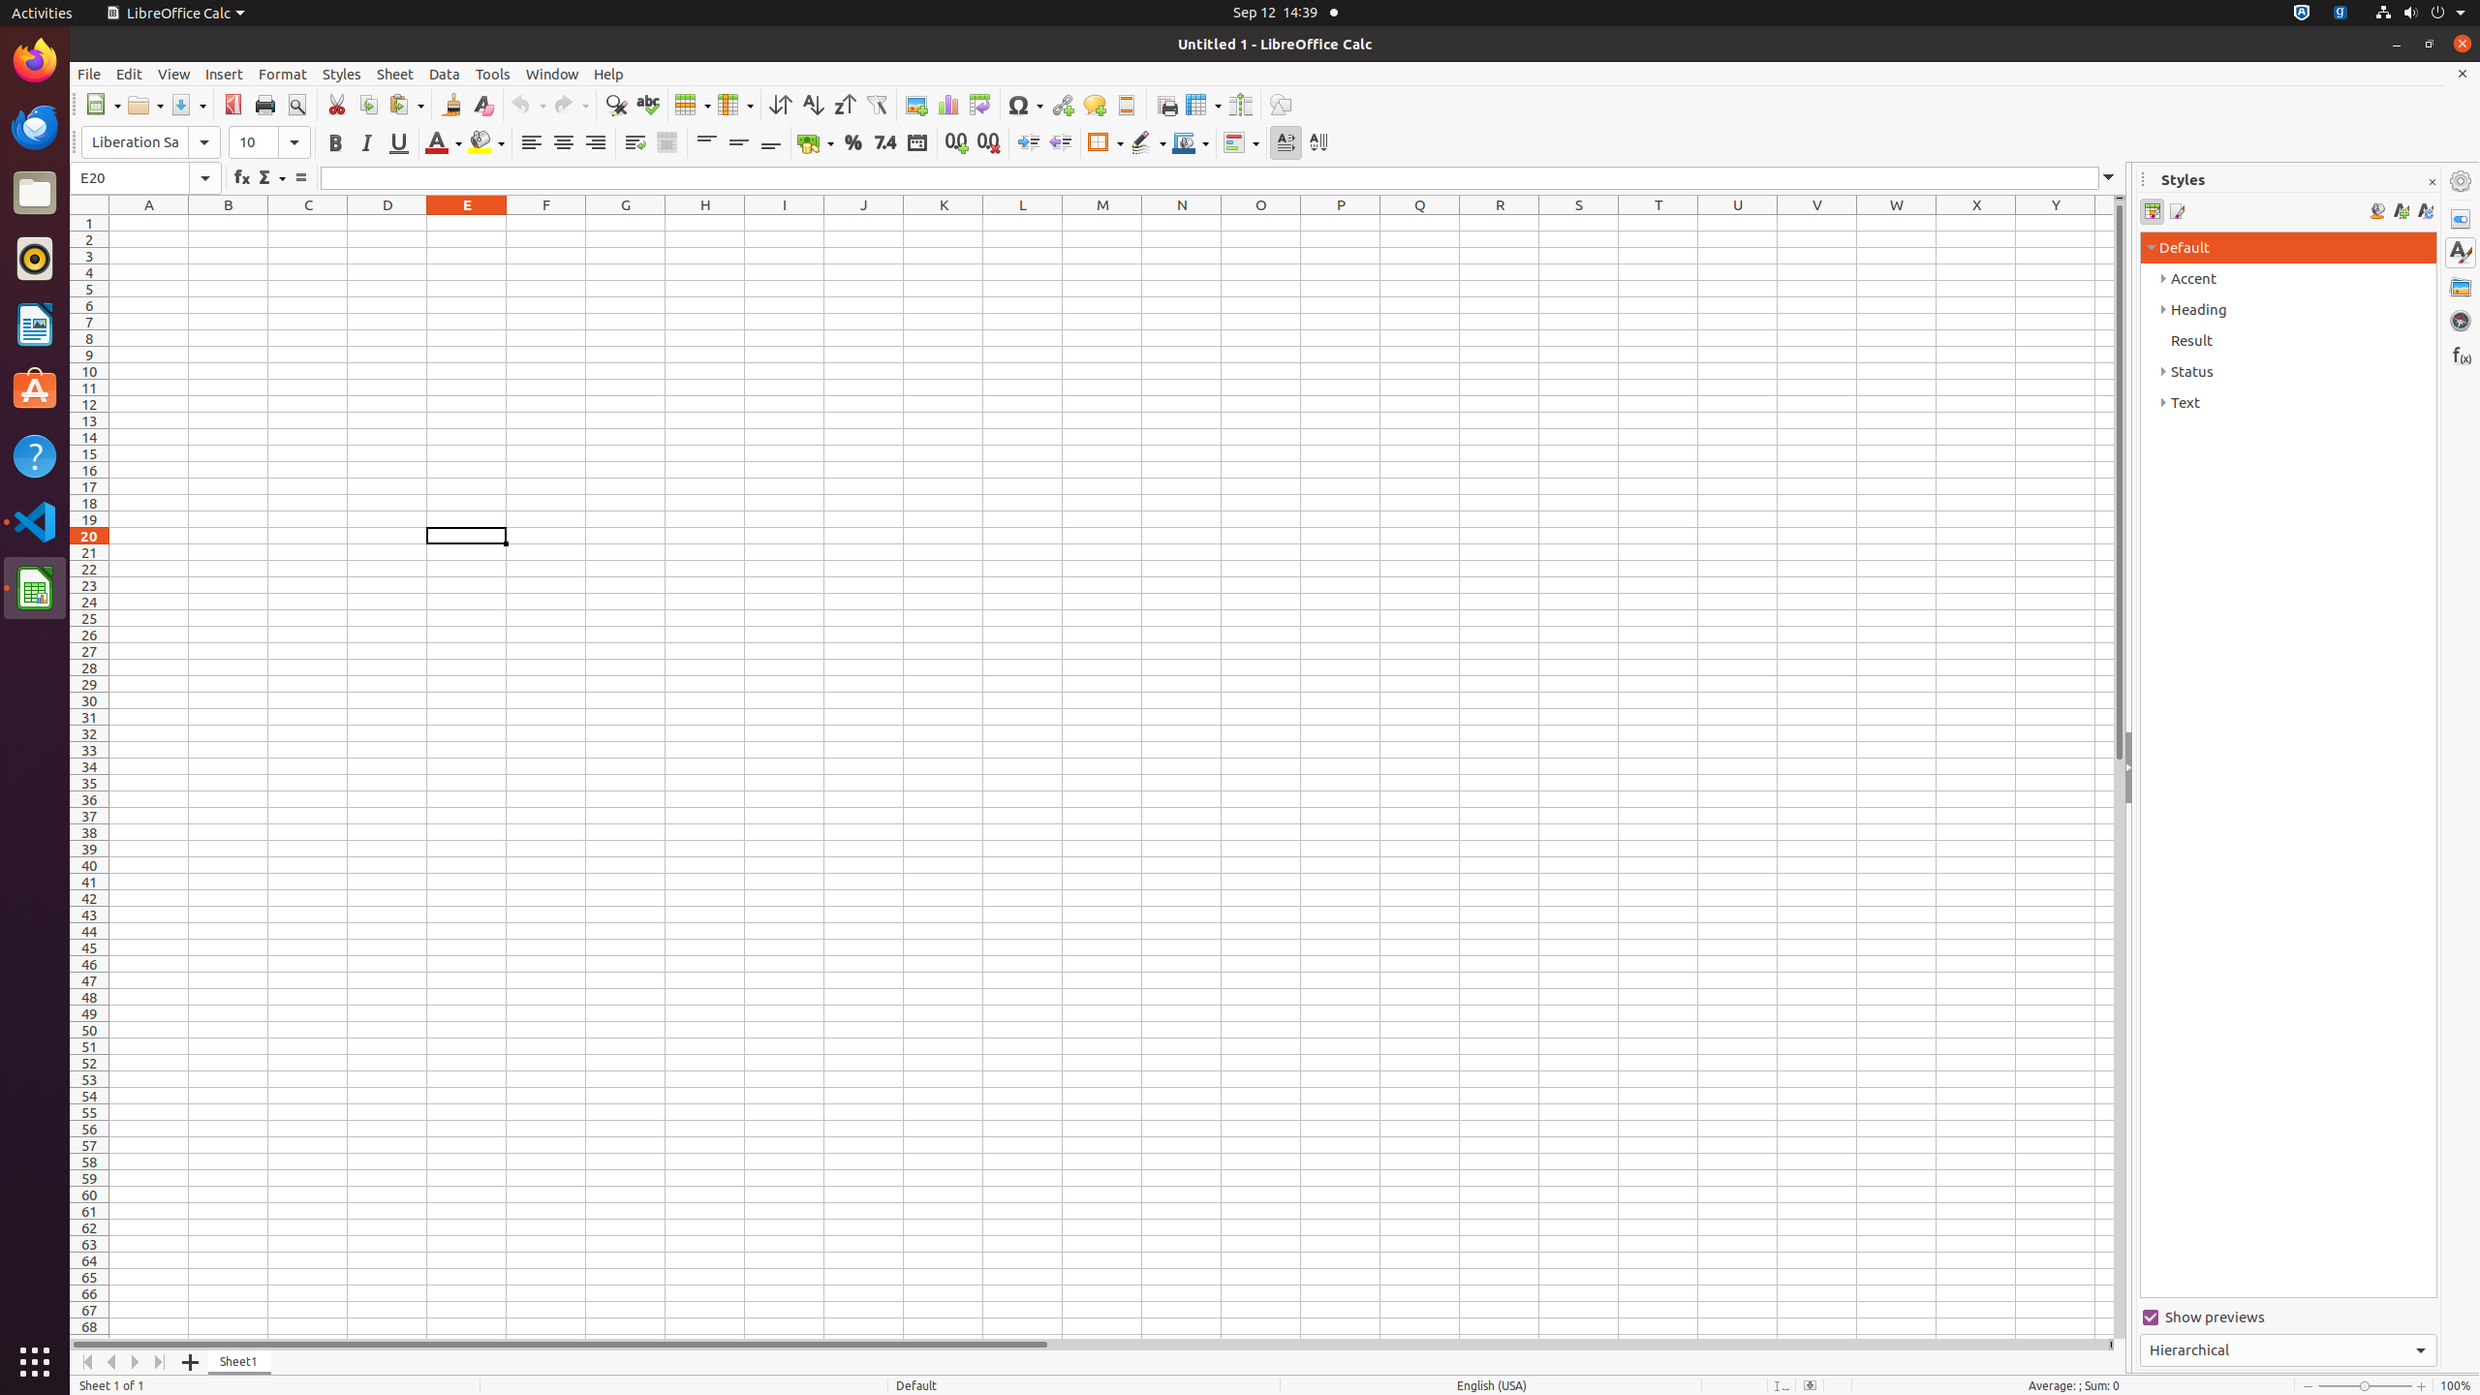  I want to click on G1, so click(626, 223).